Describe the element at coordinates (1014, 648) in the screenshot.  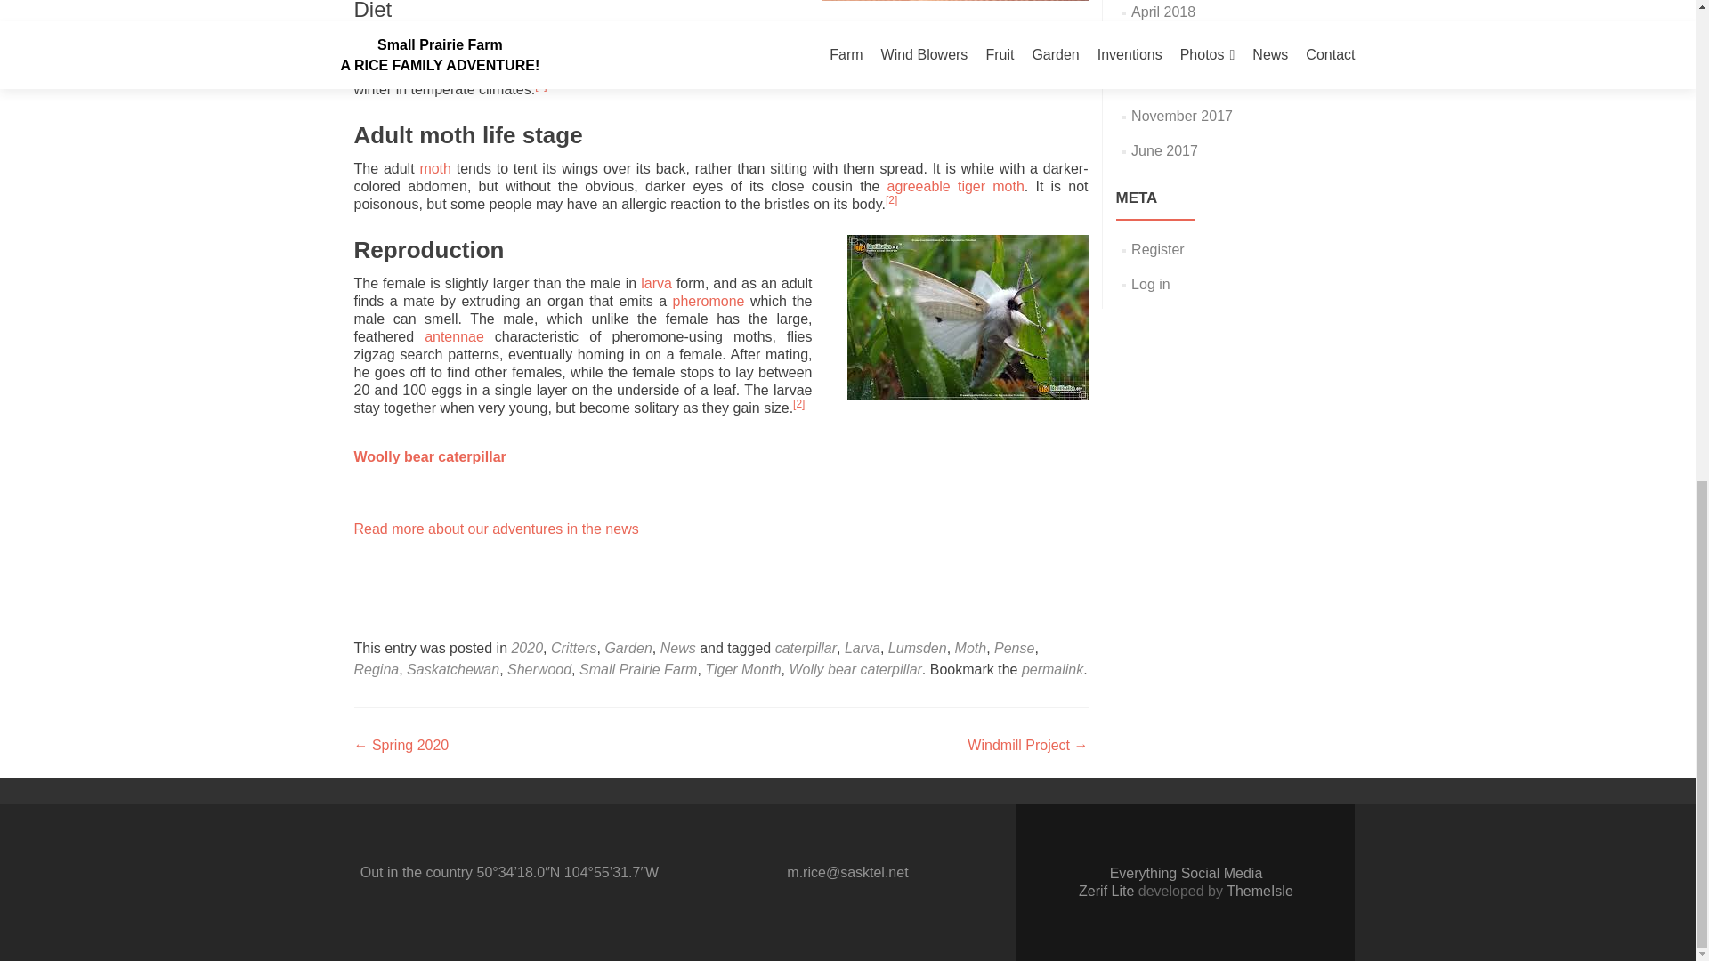
I see `Pense` at that location.